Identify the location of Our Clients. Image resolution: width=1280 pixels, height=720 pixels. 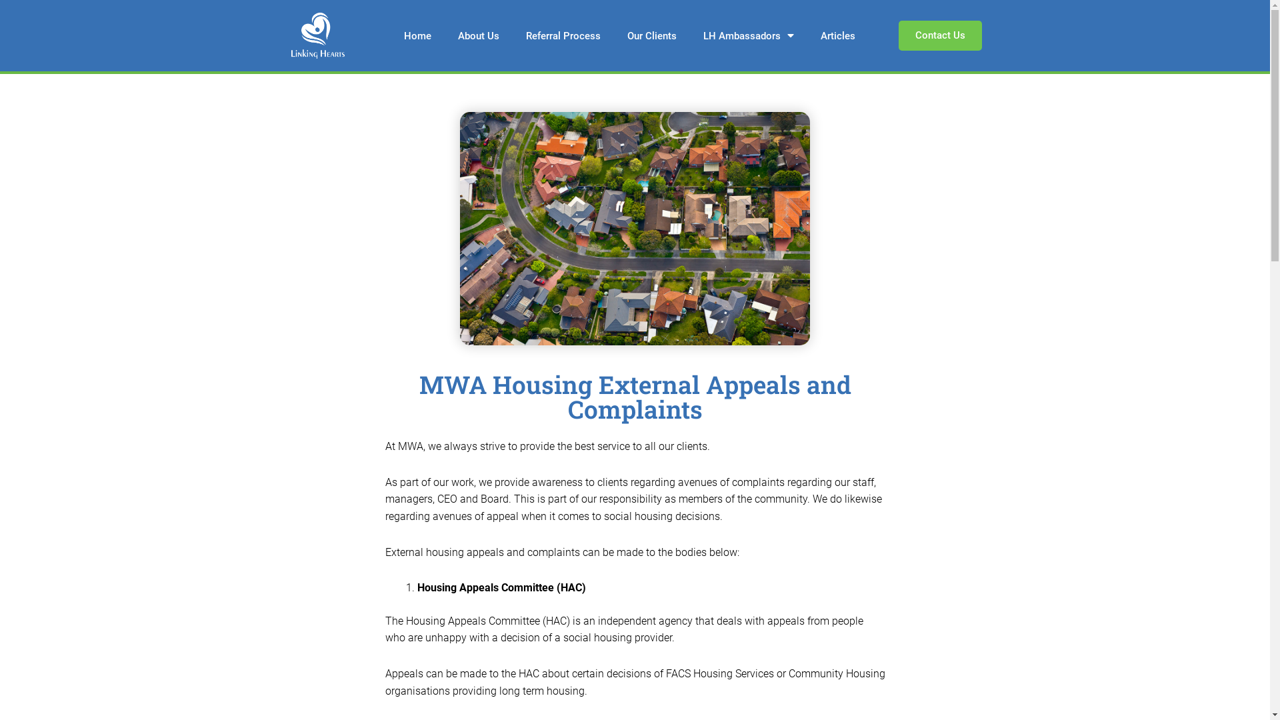
(652, 36).